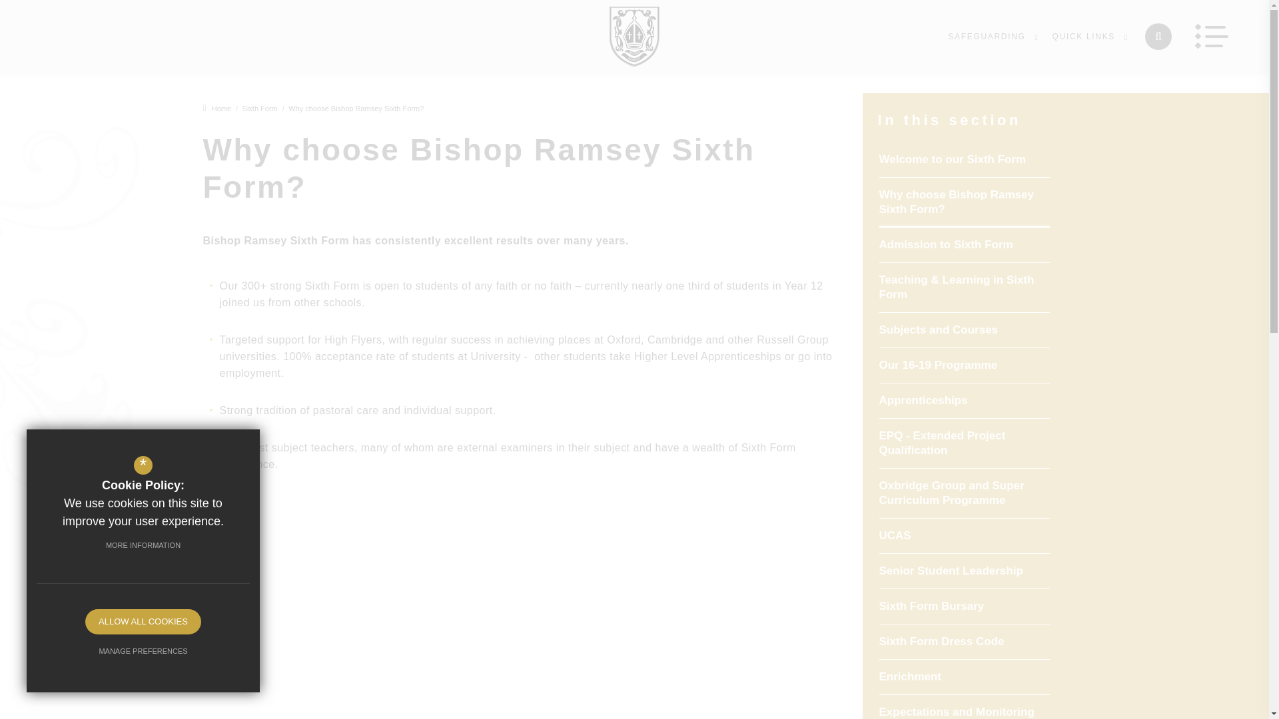  Describe the element at coordinates (1091, 36) in the screenshot. I see `QUICK LINKS` at that location.